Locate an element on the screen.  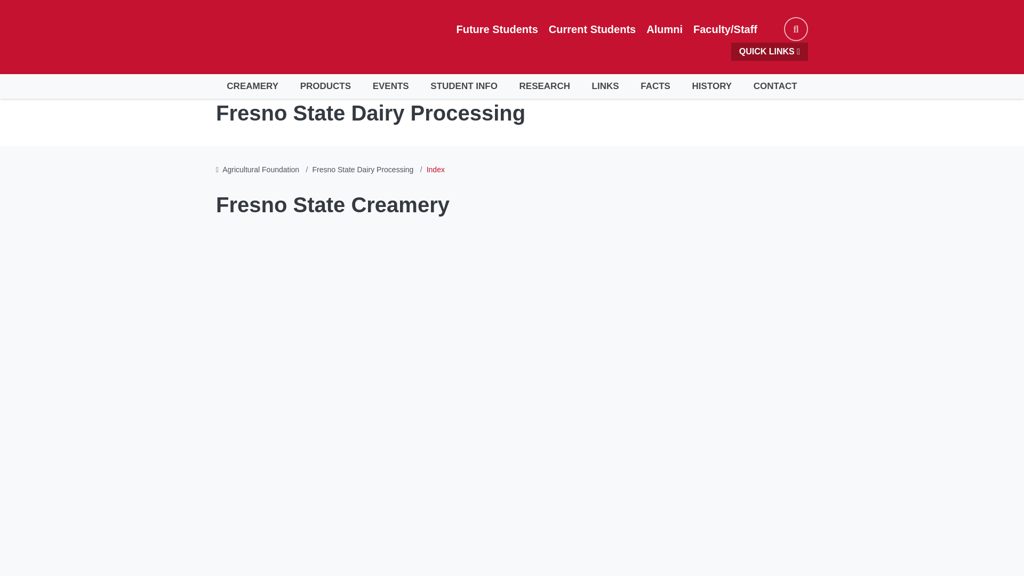
PRODUCTS is located at coordinates (325, 86).